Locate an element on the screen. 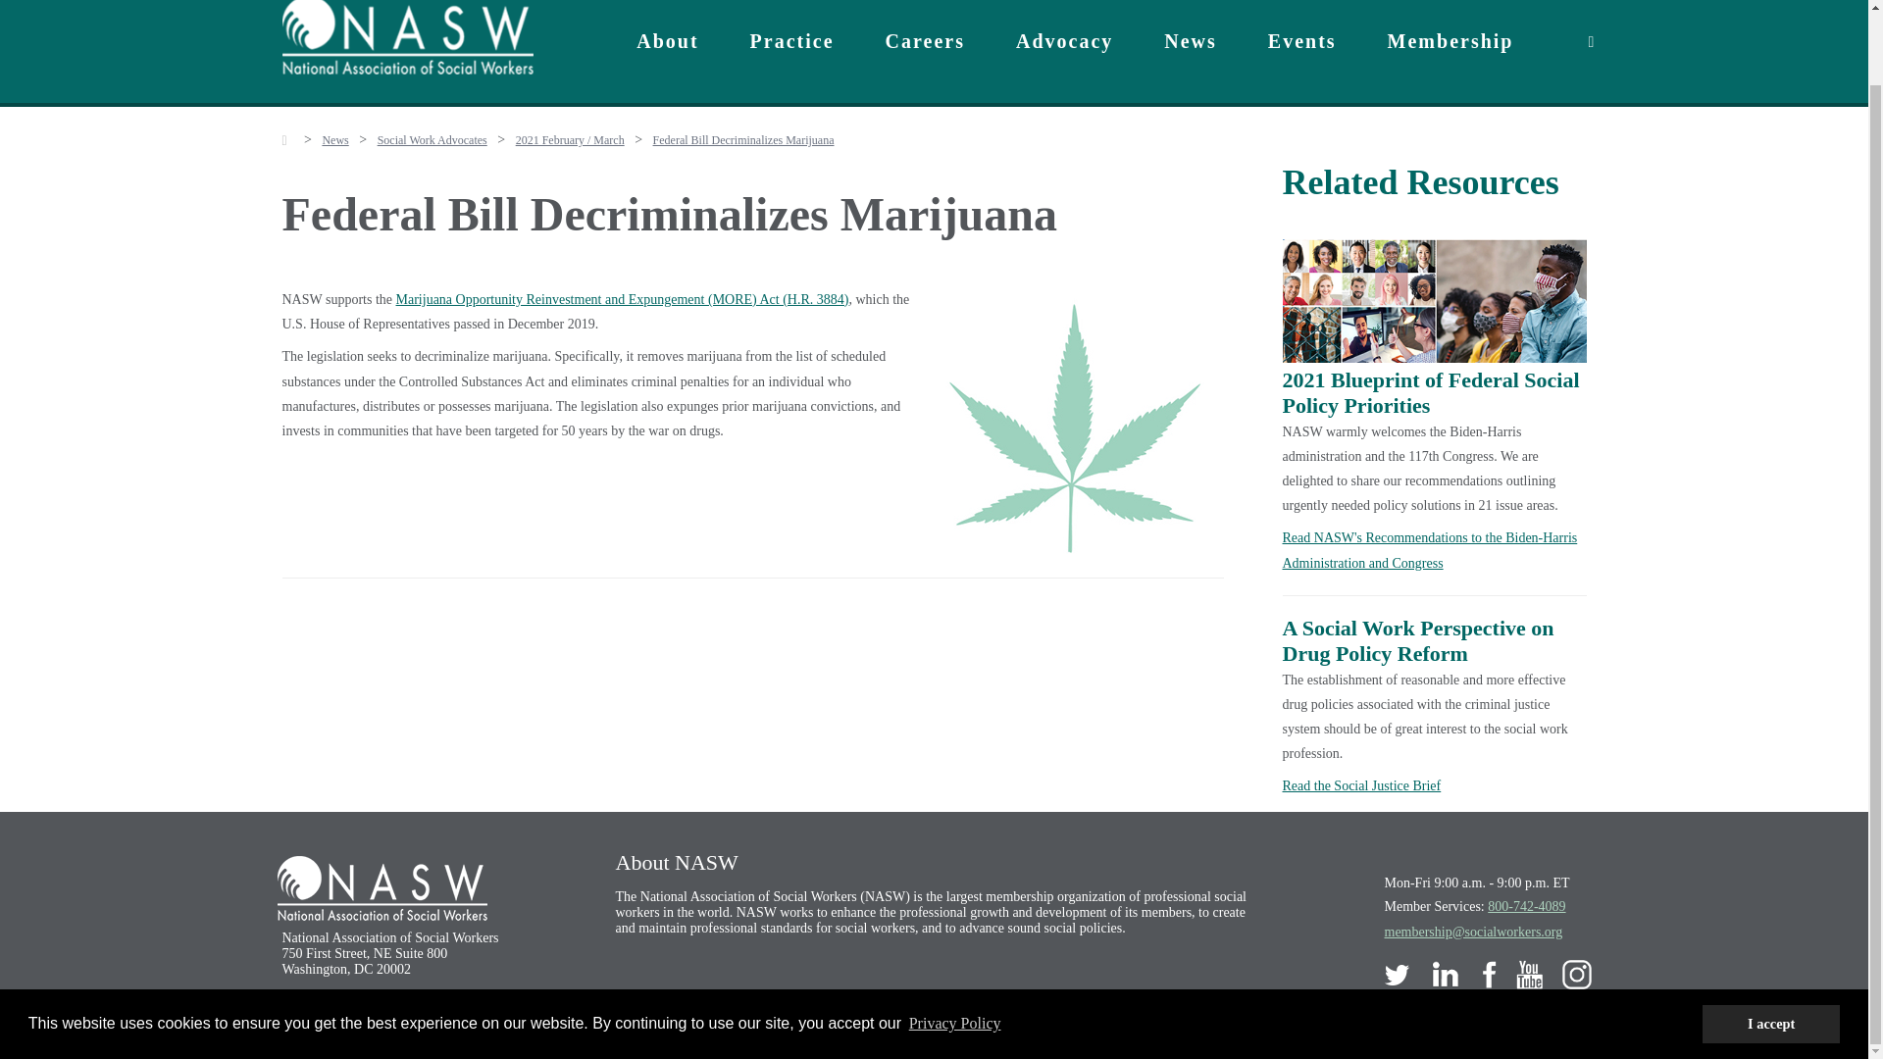 The width and height of the screenshot is (1883, 1059). Careers is located at coordinates (925, 39).